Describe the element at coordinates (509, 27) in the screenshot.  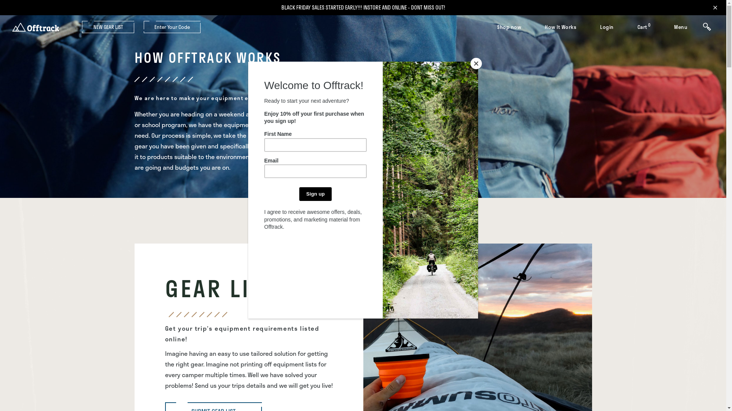
I see `Shop now` at that location.